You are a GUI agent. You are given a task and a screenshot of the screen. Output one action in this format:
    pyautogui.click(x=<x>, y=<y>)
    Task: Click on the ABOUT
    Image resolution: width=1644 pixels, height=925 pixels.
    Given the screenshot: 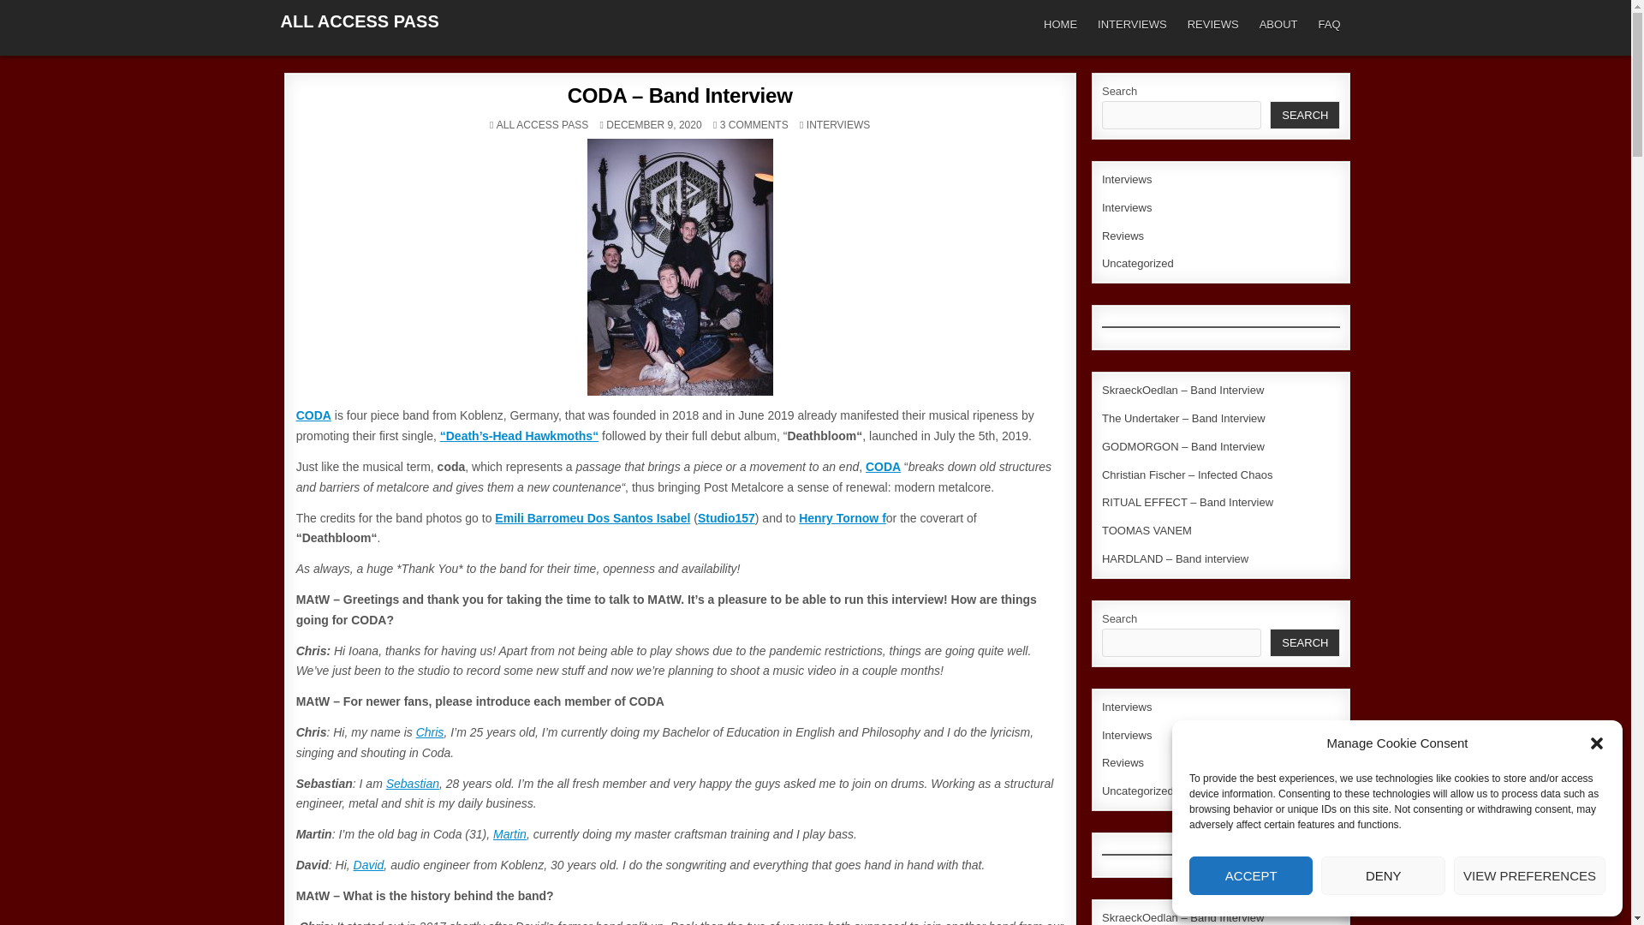 What is the action you would take?
    pyautogui.click(x=1279, y=24)
    